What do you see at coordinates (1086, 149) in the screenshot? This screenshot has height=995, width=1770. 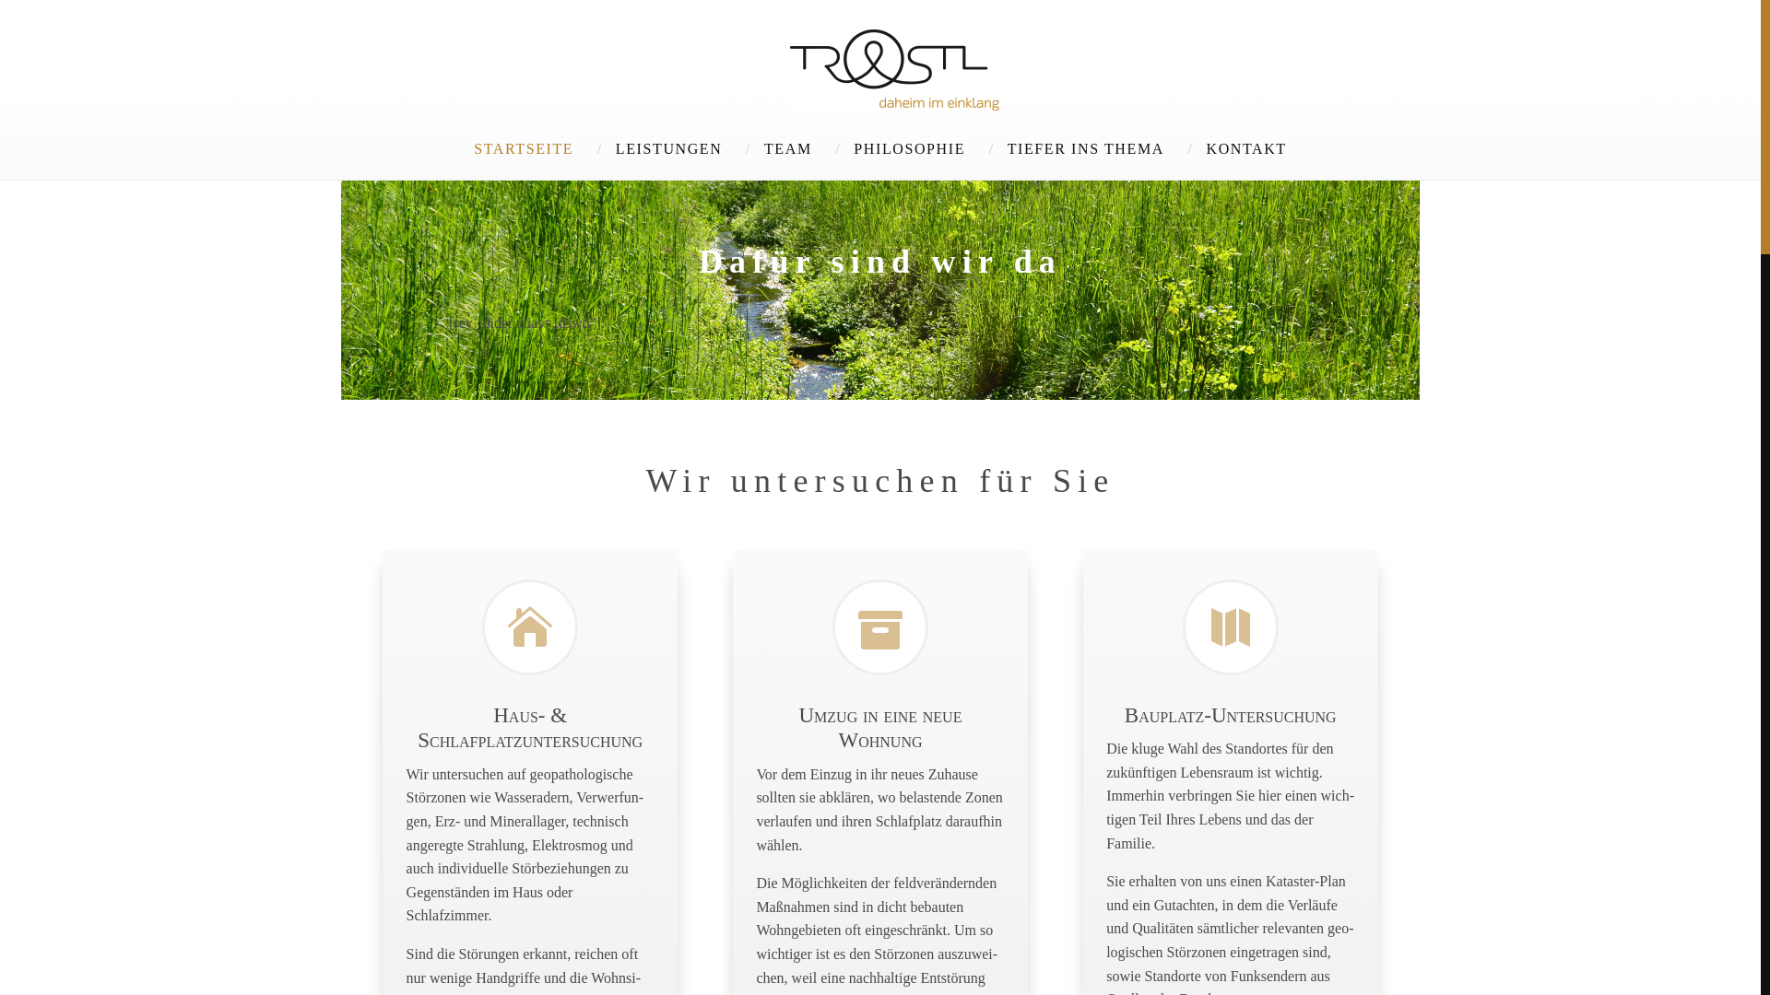 I see `TIEFER INS THEMA` at bounding box center [1086, 149].